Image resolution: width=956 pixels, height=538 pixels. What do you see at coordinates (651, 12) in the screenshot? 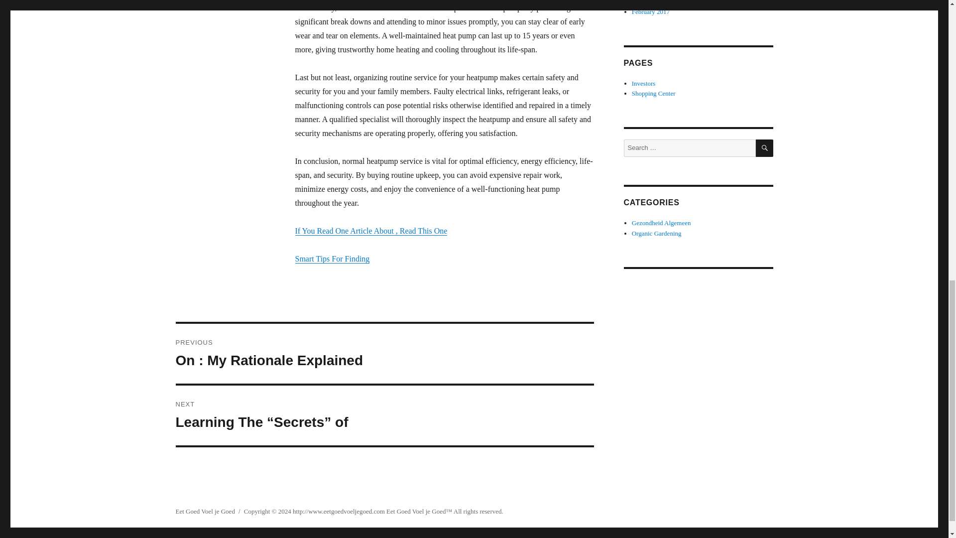
I see `February 2017` at bounding box center [651, 12].